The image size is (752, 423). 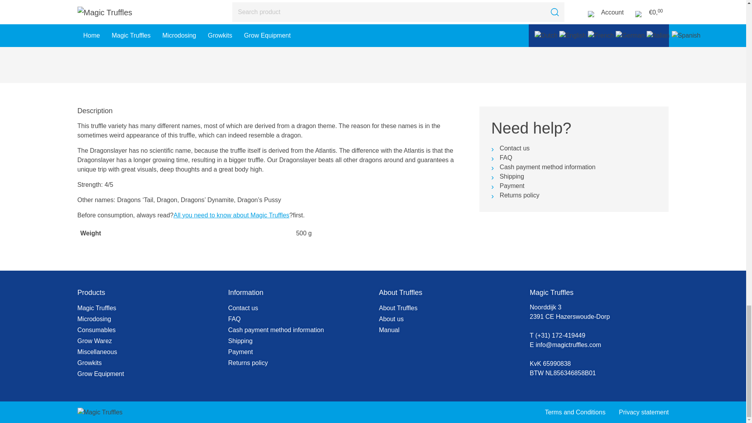 I want to click on All you need to know about Magic Truffles, so click(x=231, y=215).